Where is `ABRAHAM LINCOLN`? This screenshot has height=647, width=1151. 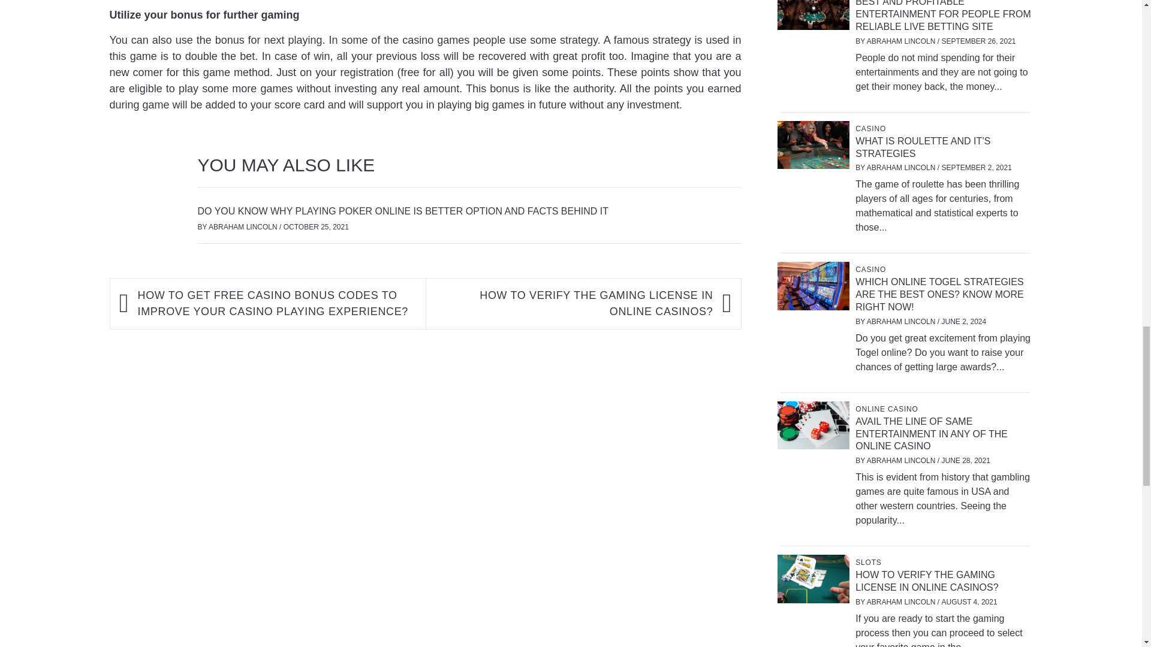 ABRAHAM LINCOLN is located at coordinates (243, 226).